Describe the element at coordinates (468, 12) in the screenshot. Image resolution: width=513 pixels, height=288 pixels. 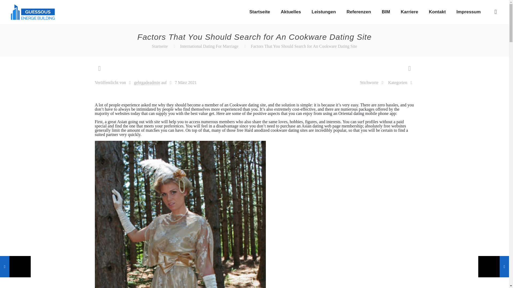
I see `Impressum` at that location.